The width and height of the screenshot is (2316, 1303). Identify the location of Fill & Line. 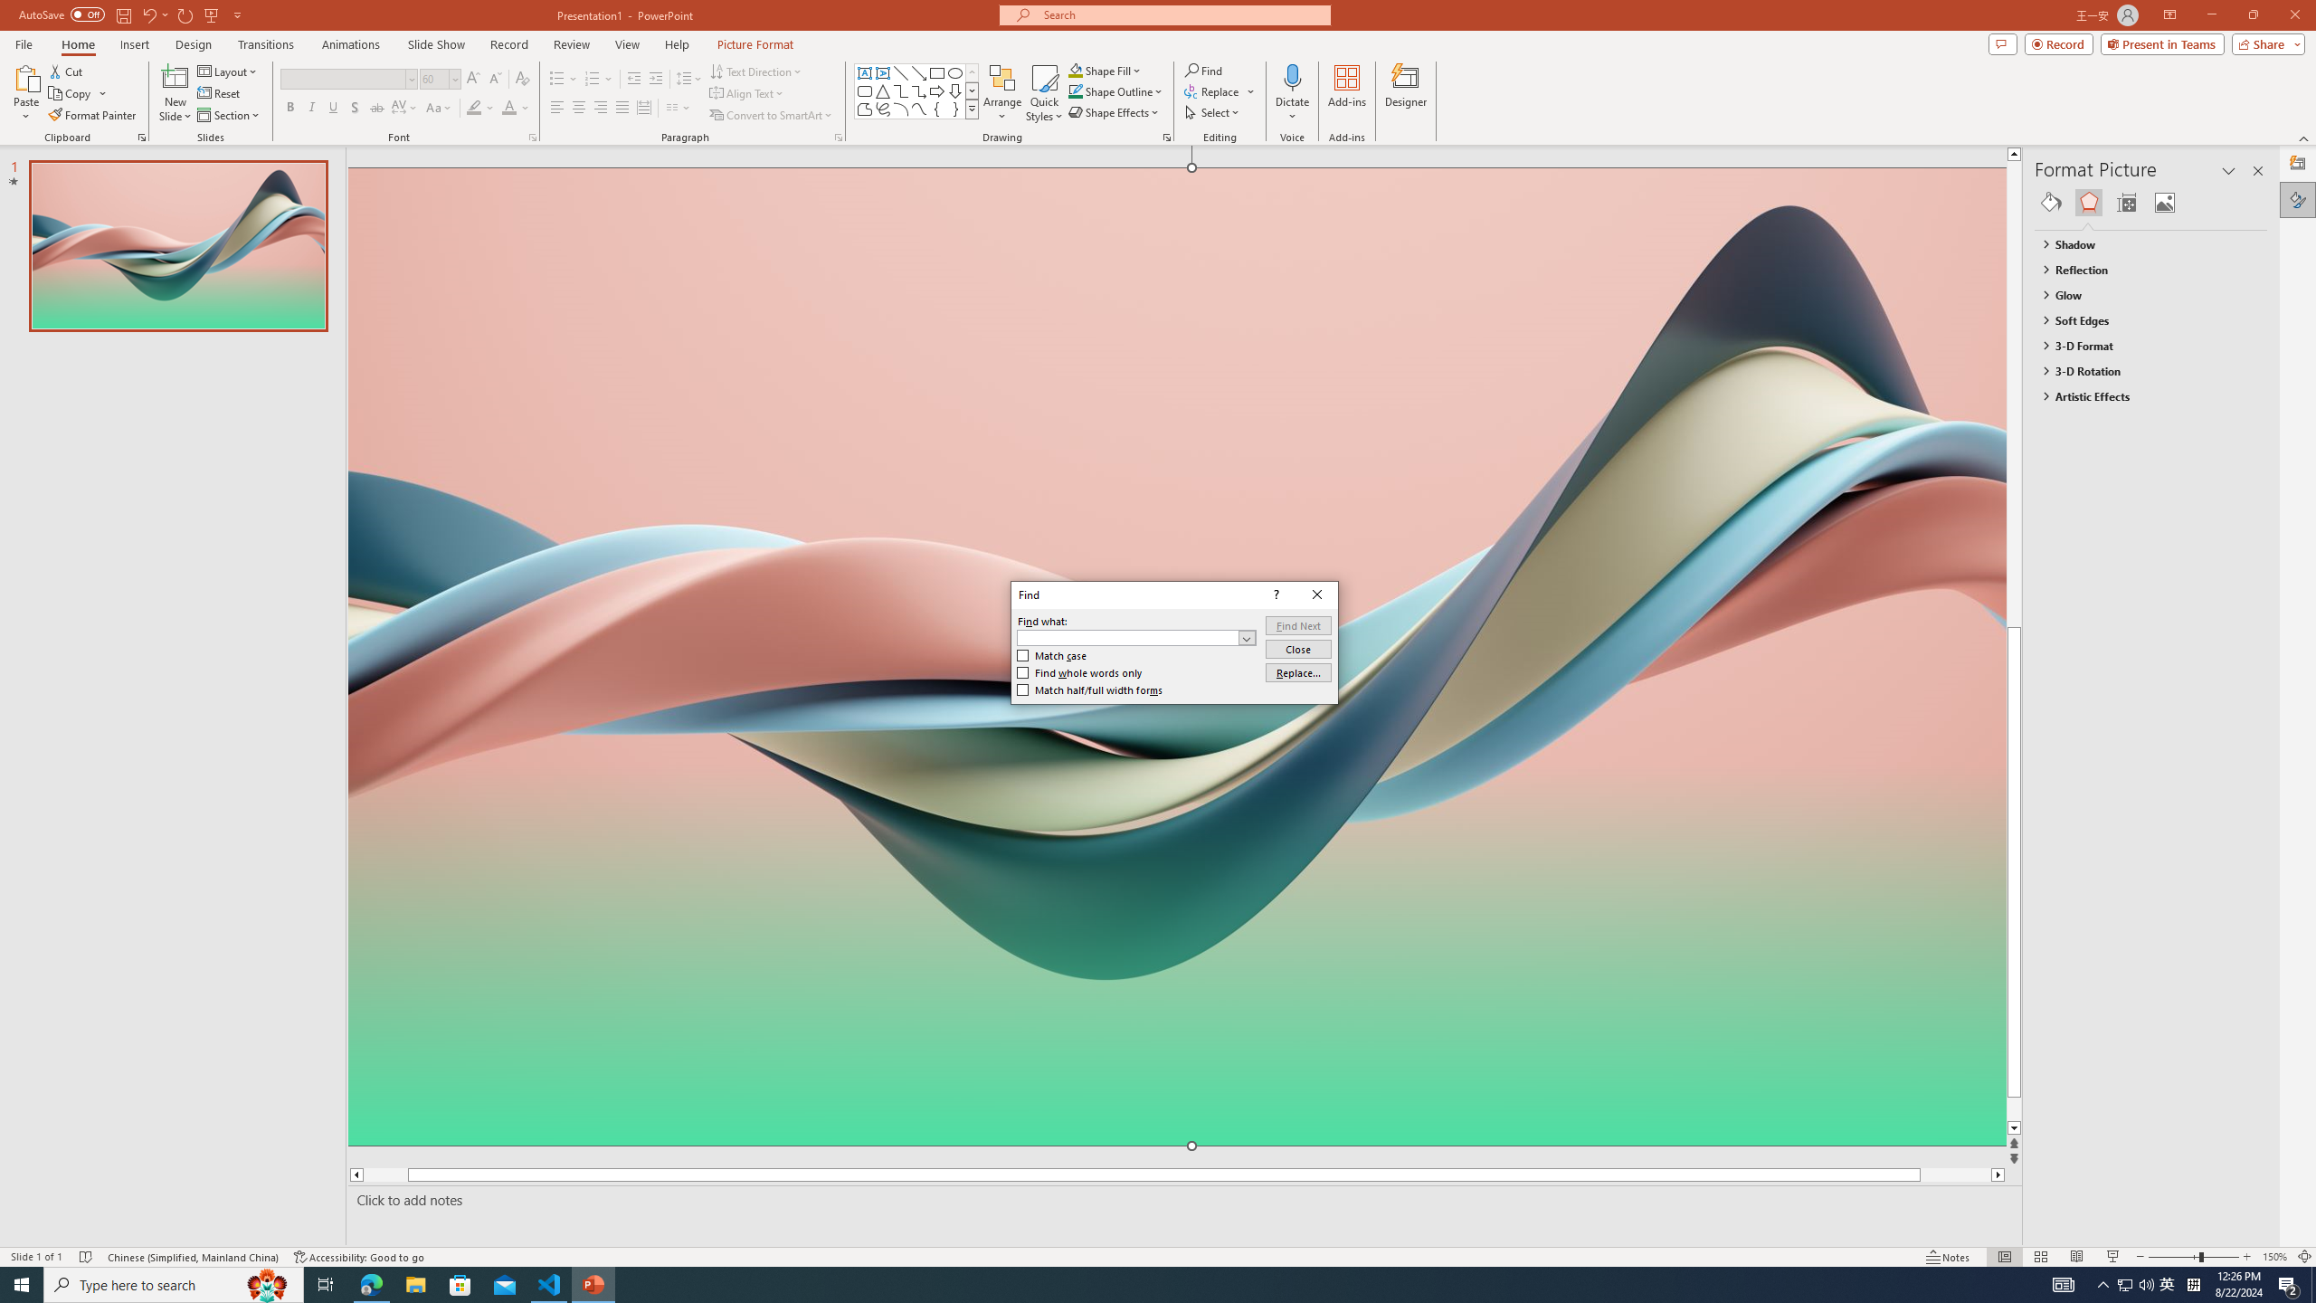
(2050, 203).